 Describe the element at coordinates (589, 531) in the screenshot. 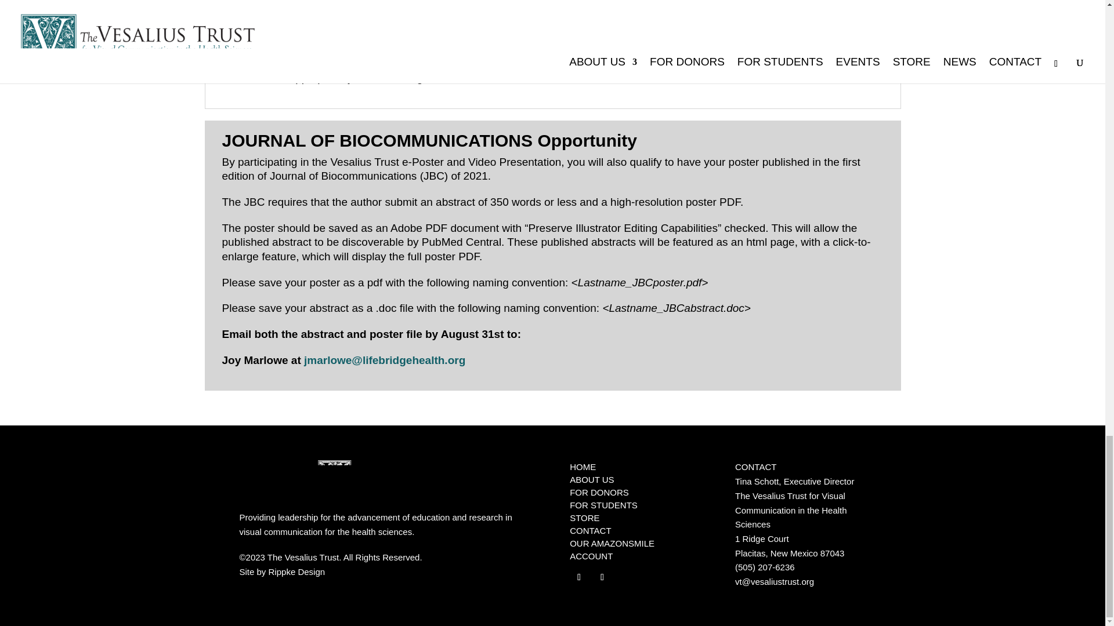

I see `CONTACT` at that location.